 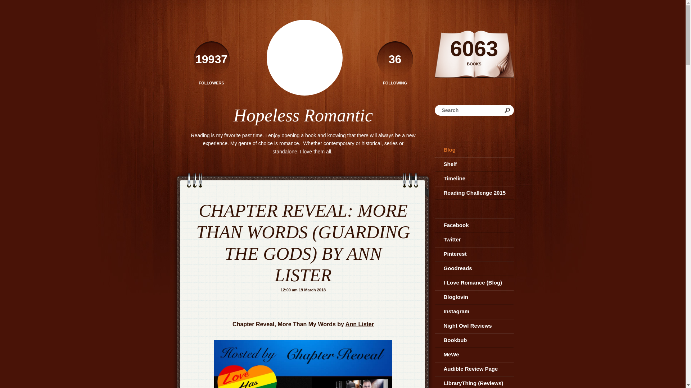 I want to click on Pinterest, so click(x=474, y=150).